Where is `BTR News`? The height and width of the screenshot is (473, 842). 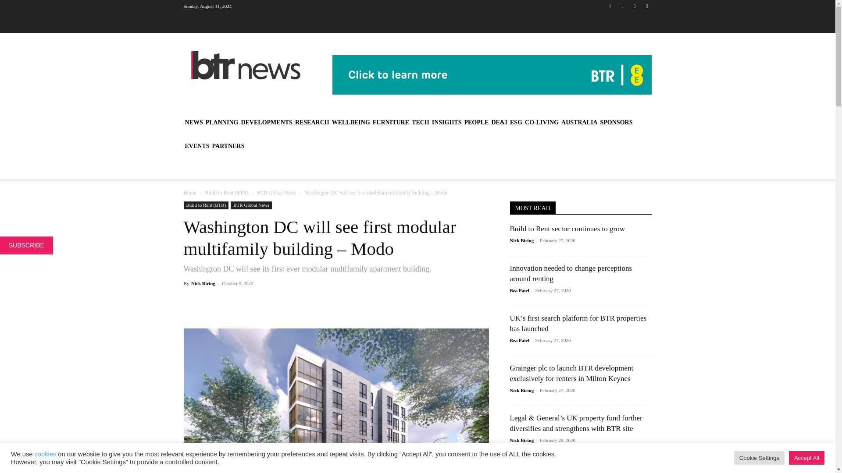 BTR News is located at coordinates (246, 65).